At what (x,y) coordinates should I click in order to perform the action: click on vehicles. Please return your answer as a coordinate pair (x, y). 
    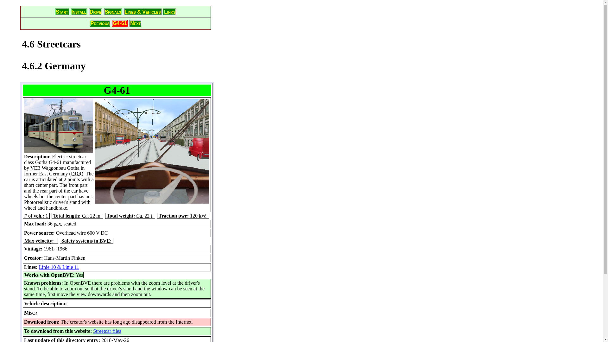
    Looking at the image, I should click on (38, 216).